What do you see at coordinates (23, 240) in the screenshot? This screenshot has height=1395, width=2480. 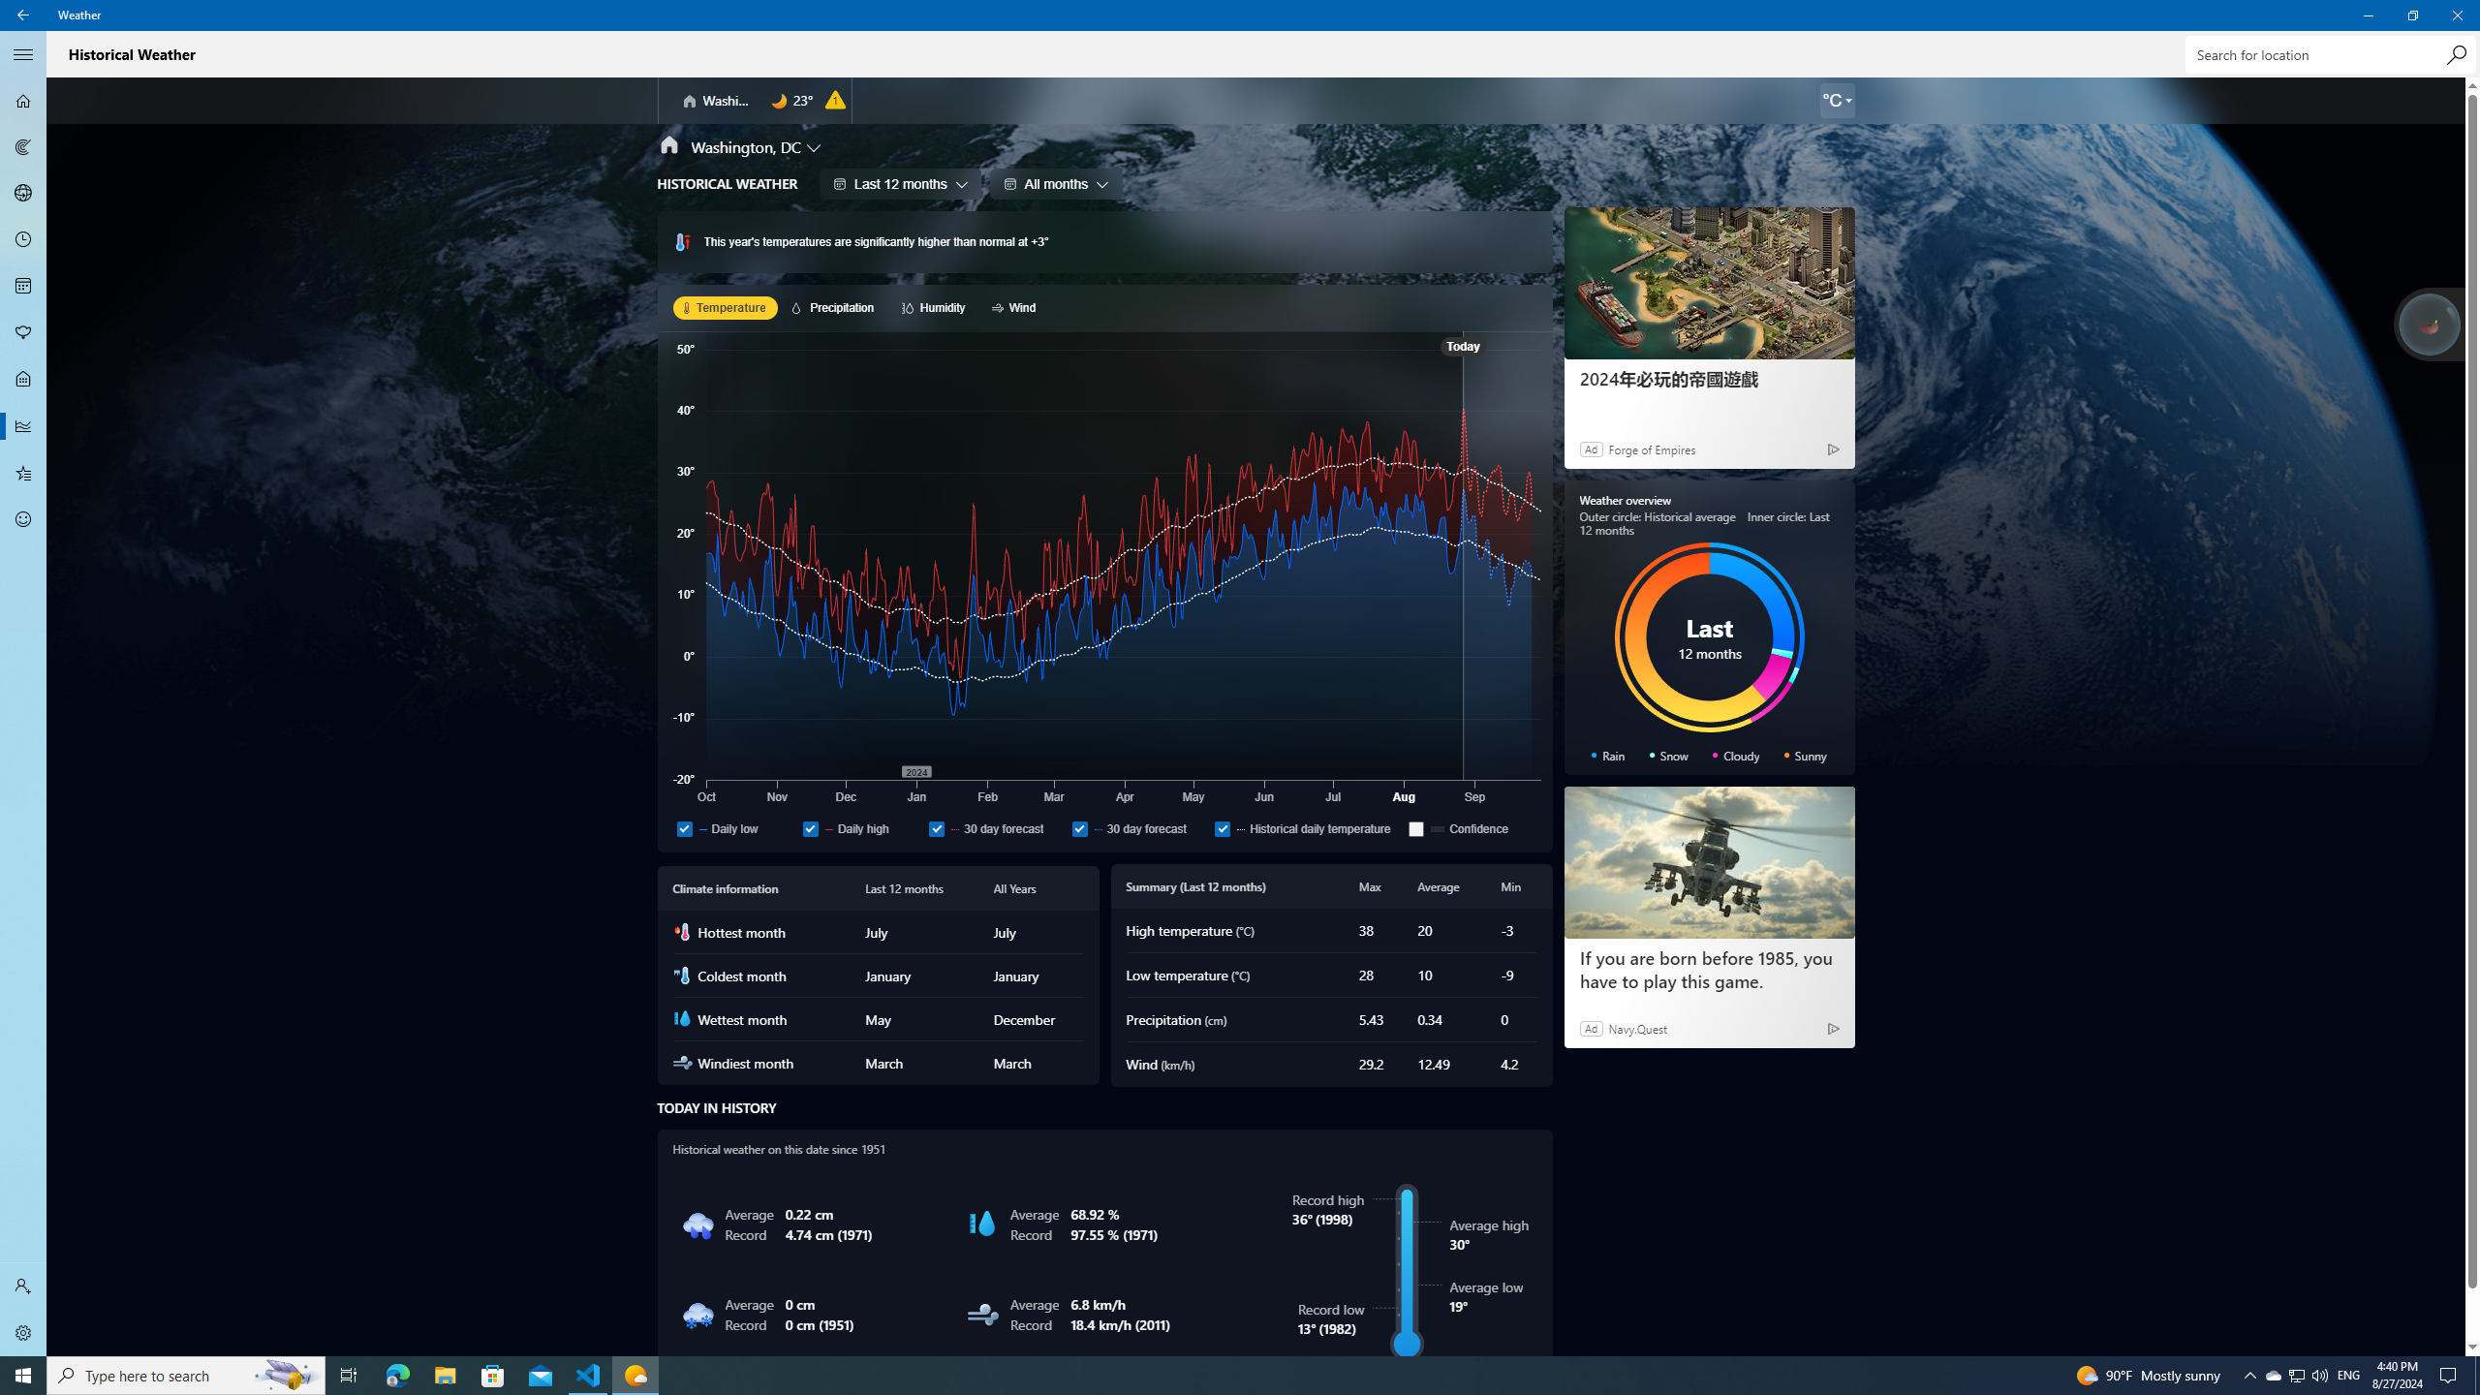 I see `Hourly Forecast - Not Selected` at bounding box center [23, 240].